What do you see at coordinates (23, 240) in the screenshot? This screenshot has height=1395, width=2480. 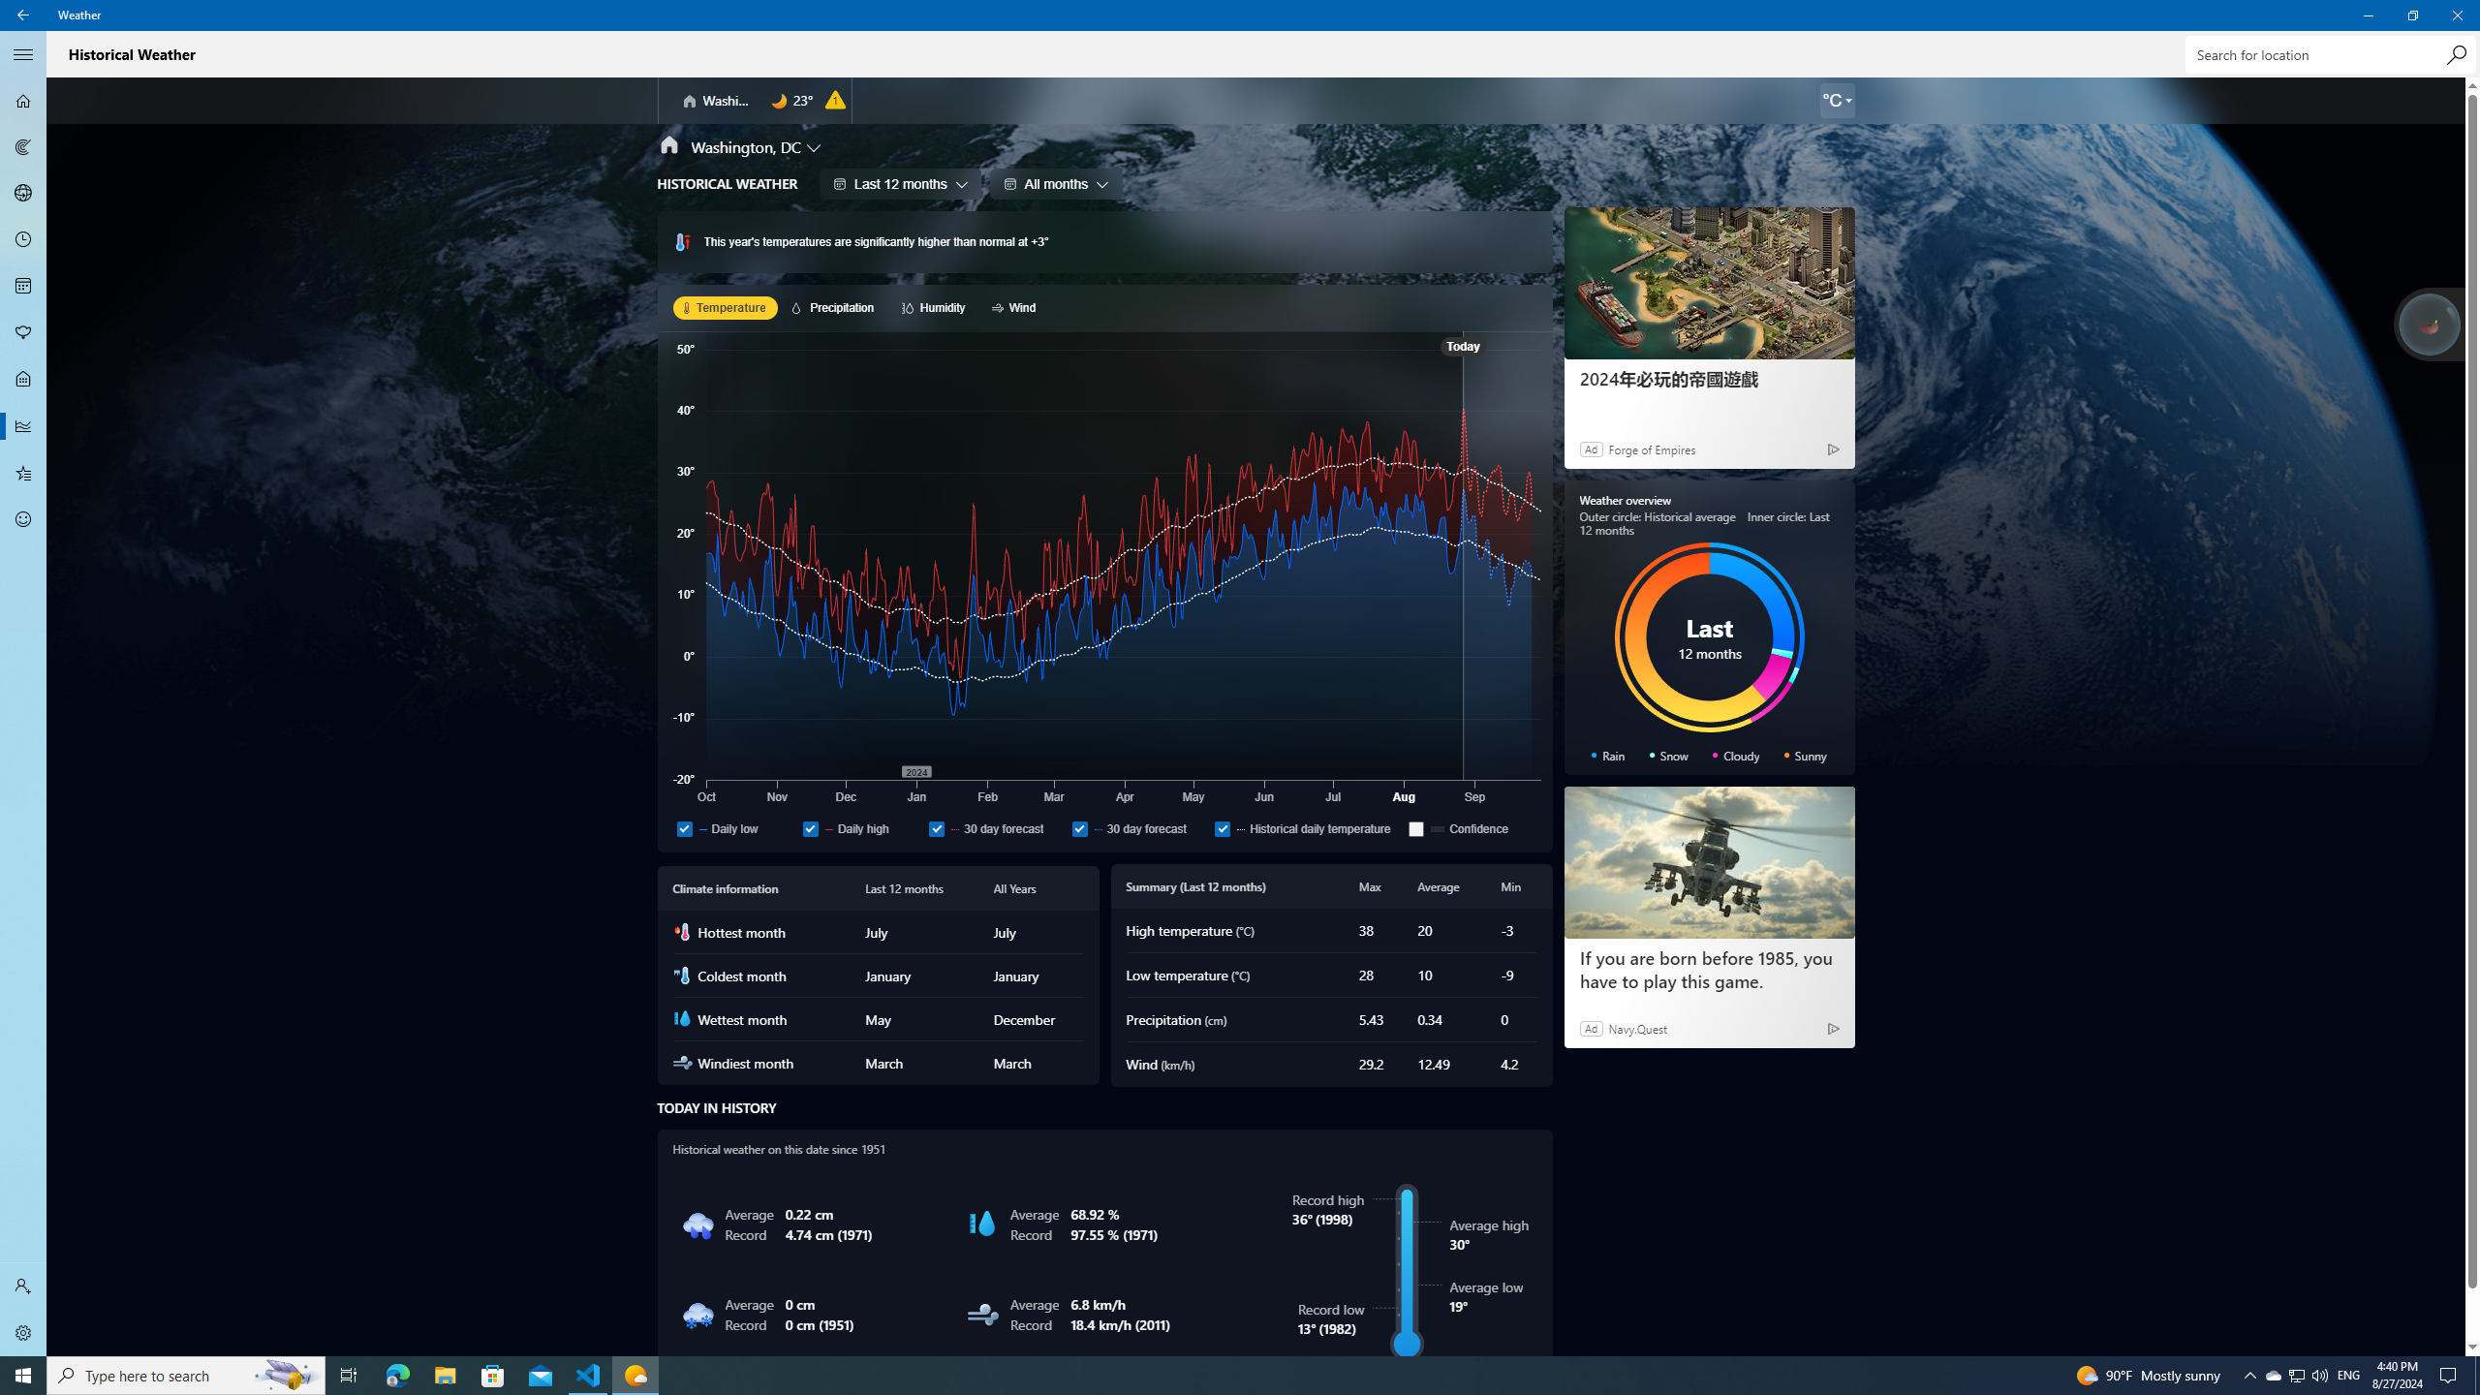 I see `Hourly Forecast - Not Selected` at bounding box center [23, 240].